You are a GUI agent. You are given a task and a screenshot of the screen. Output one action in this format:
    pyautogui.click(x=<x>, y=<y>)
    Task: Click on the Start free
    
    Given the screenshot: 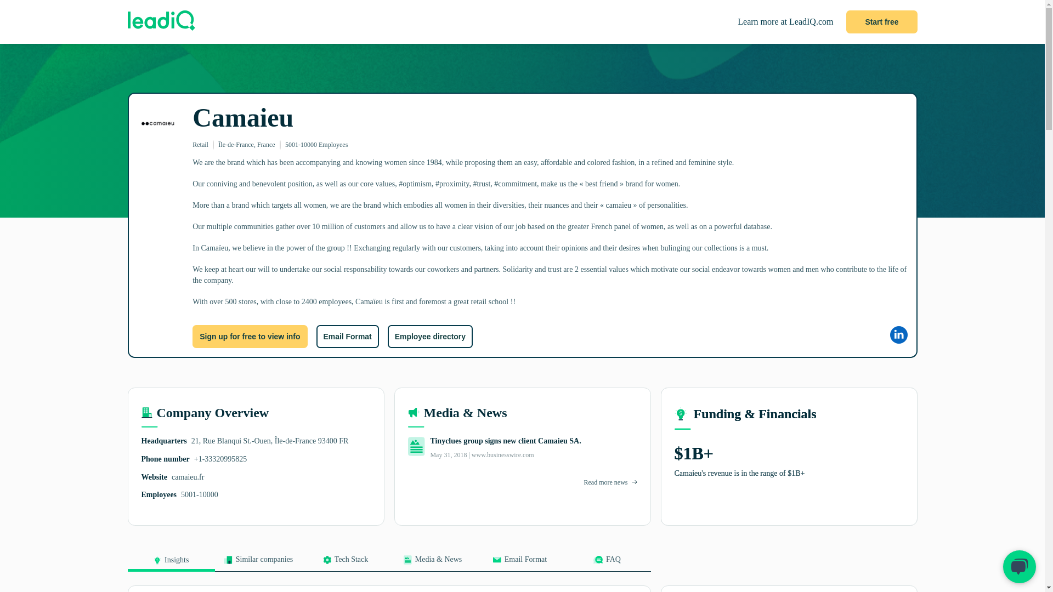 What is the action you would take?
    pyautogui.click(x=882, y=22)
    